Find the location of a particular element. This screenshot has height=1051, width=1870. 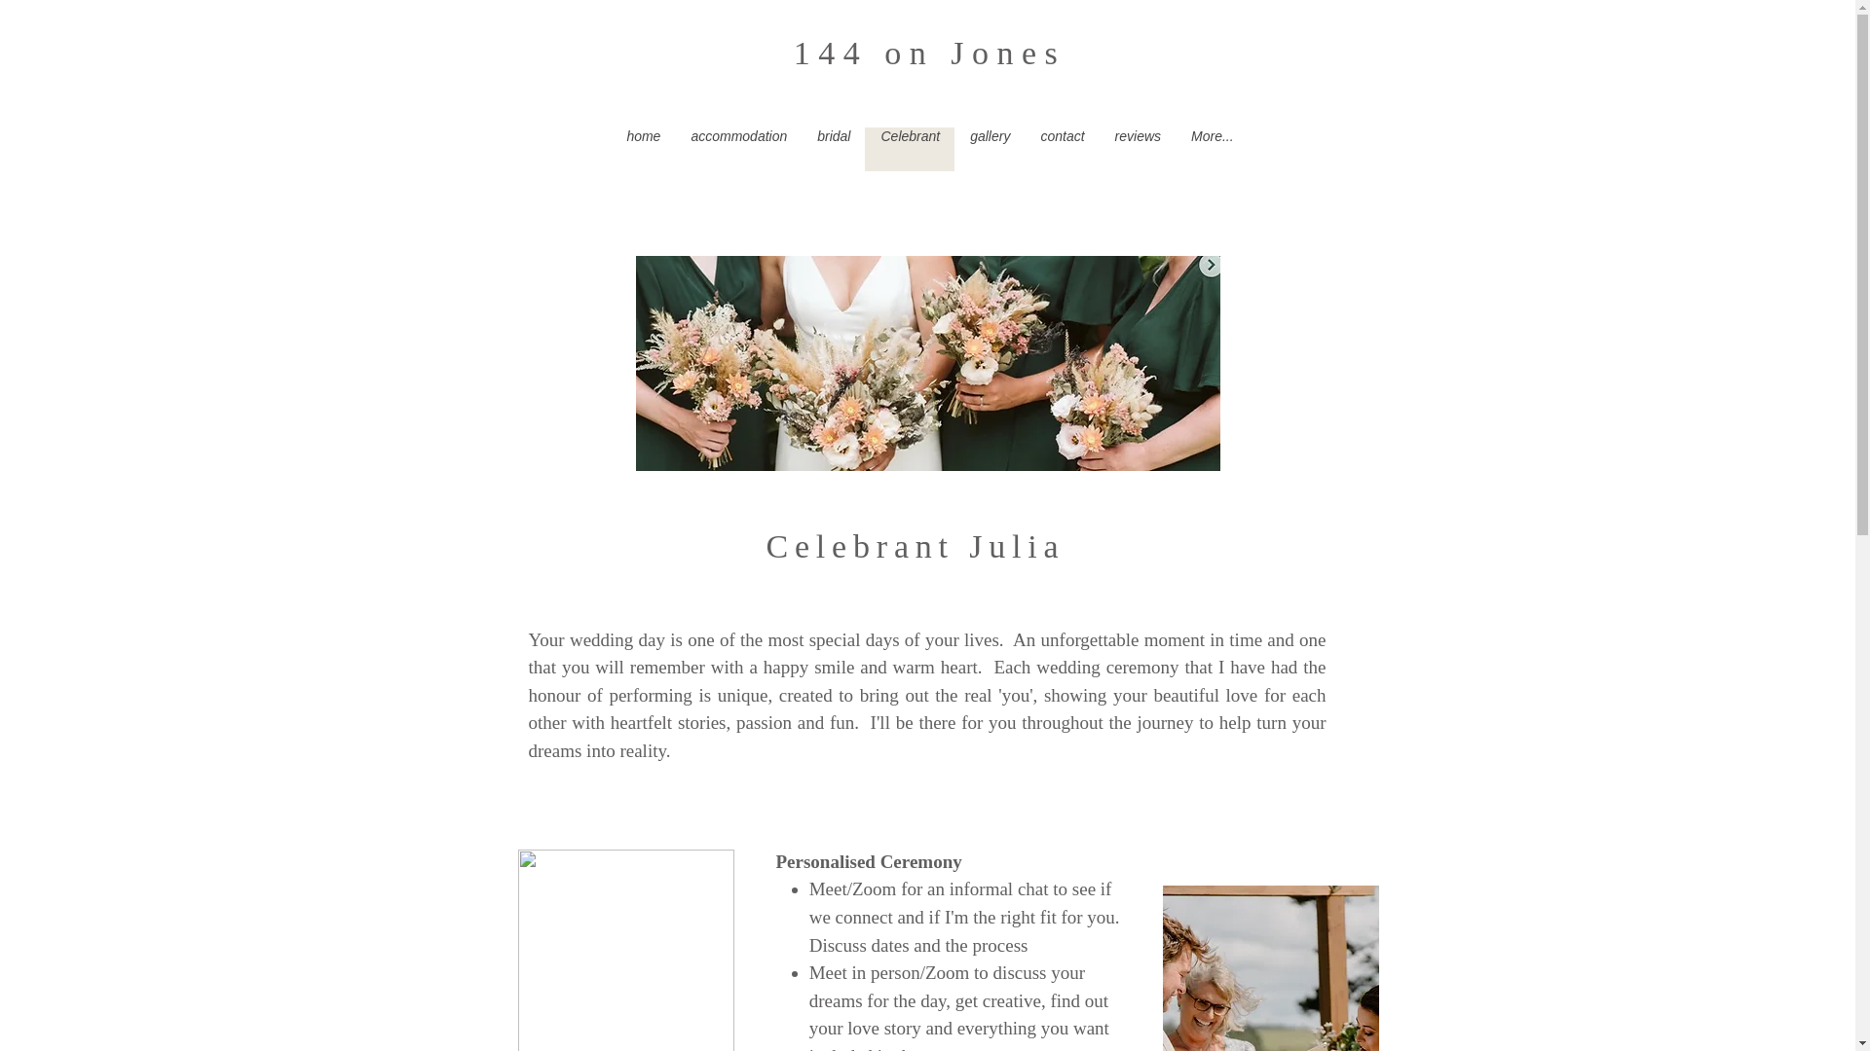

reviews is located at coordinates (1138, 150).